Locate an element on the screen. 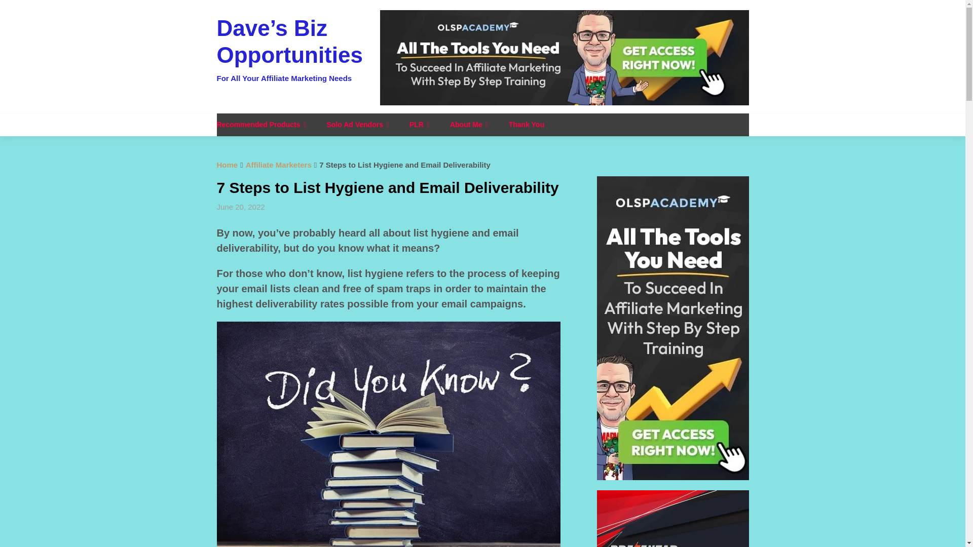  About Me is located at coordinates (469, 125).